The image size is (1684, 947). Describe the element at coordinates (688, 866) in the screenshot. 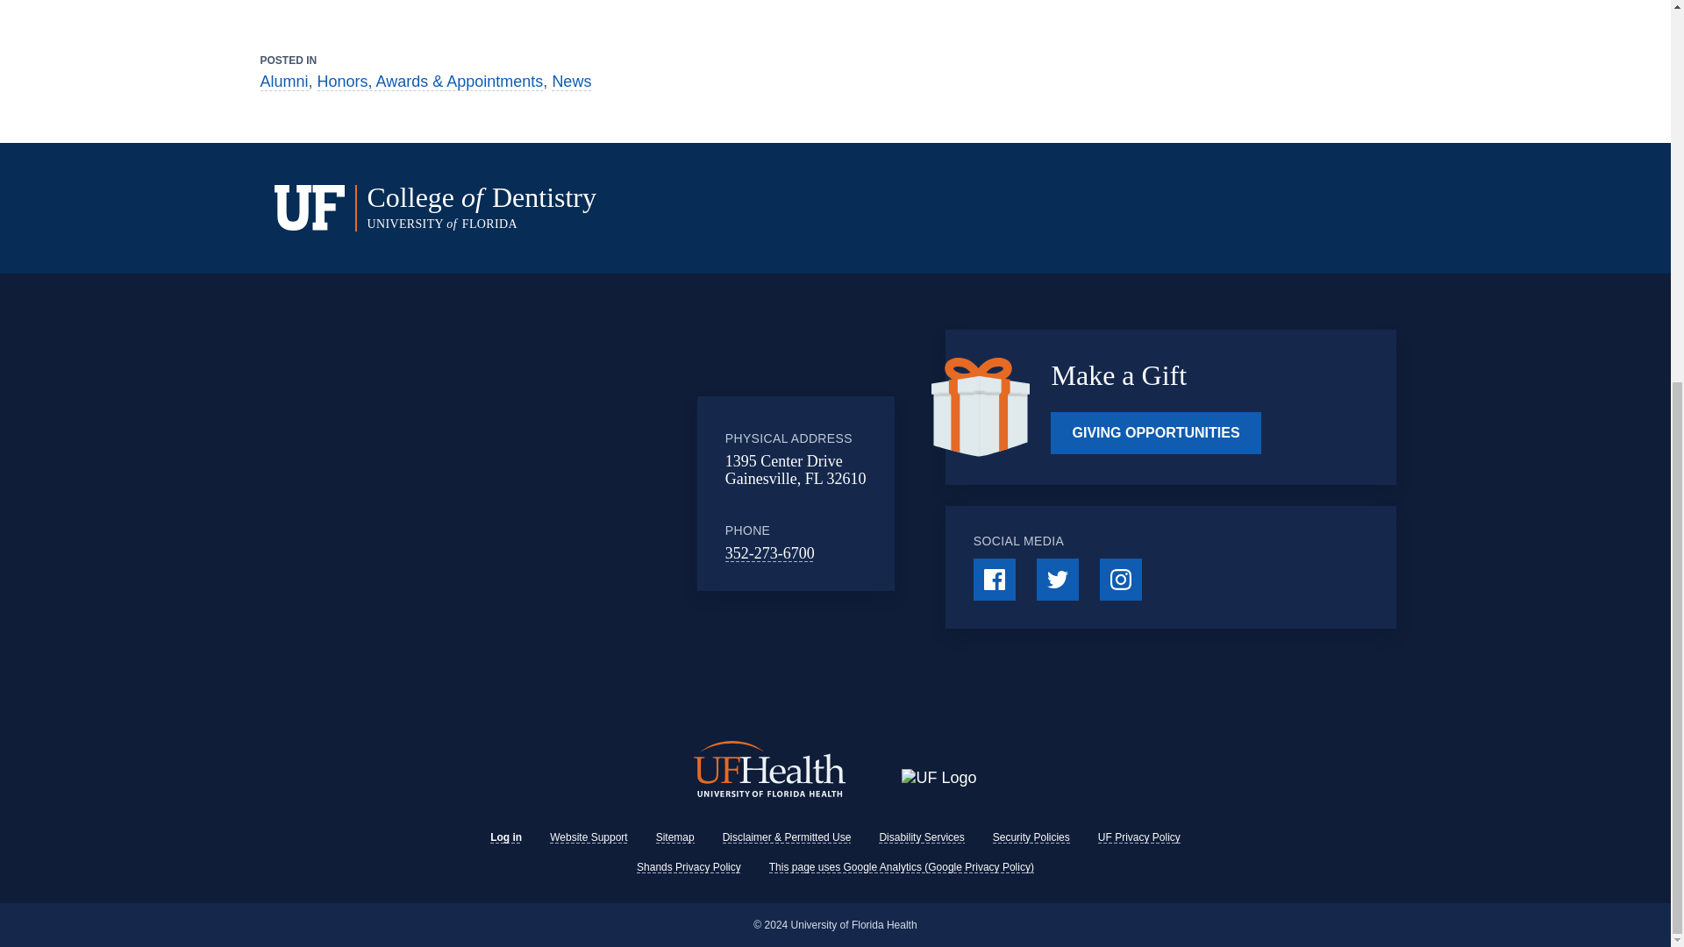

I see `Shands Privacy Policy` at that location.